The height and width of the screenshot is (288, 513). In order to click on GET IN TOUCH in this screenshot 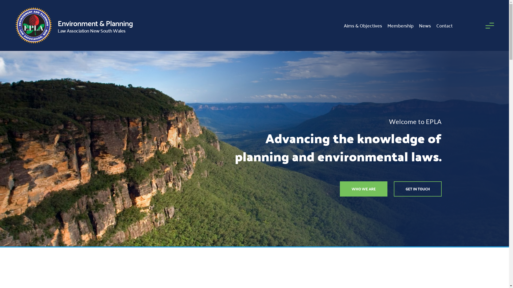, I will do `click(418, 189)`.